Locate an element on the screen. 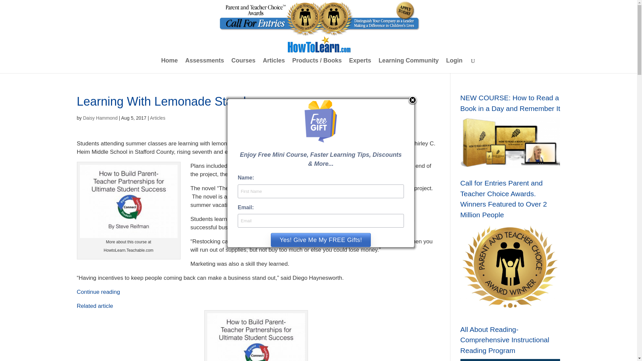 The height and width of the screenshot is (361, 642). Daisy Hammond is located at coordinates (100, 118).